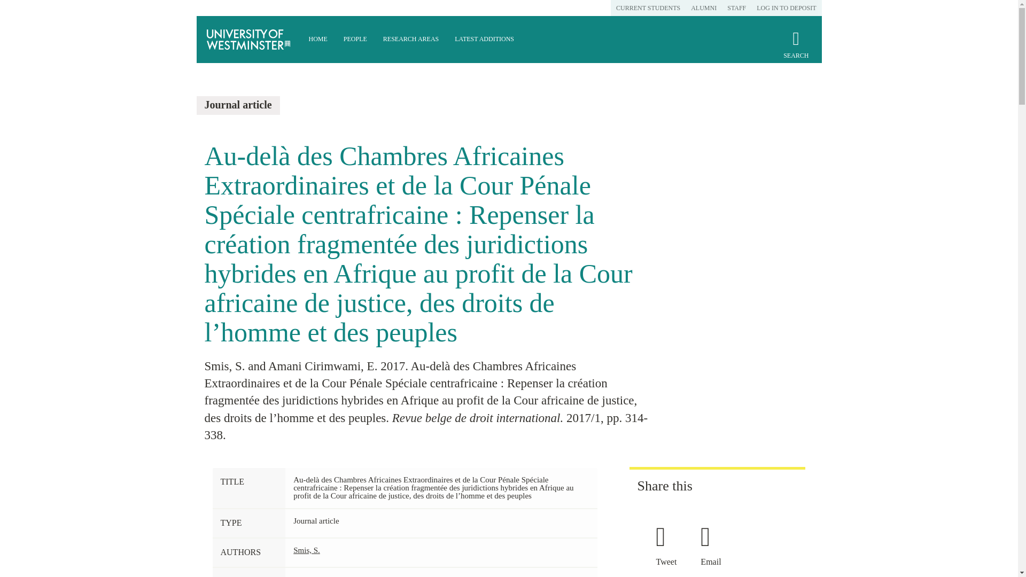 This screenshot has height=577, width=1026. Describe the element at coordinates (786, 8) in the screenshot. I see `LOG IN TO DEPOSIT` at that location.